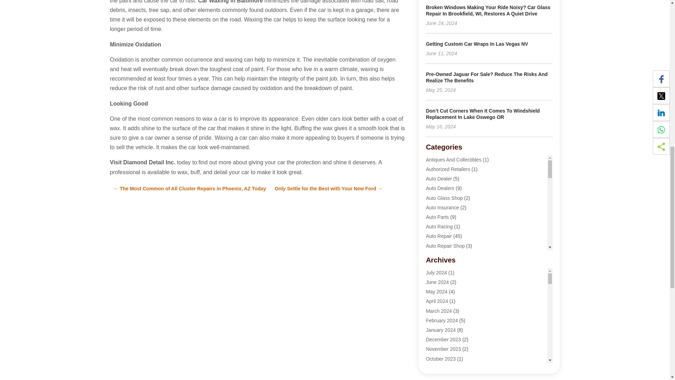 The width and height of the screenshot is (675, 380). I want to click on Best Vehicle, so click(439, 294).